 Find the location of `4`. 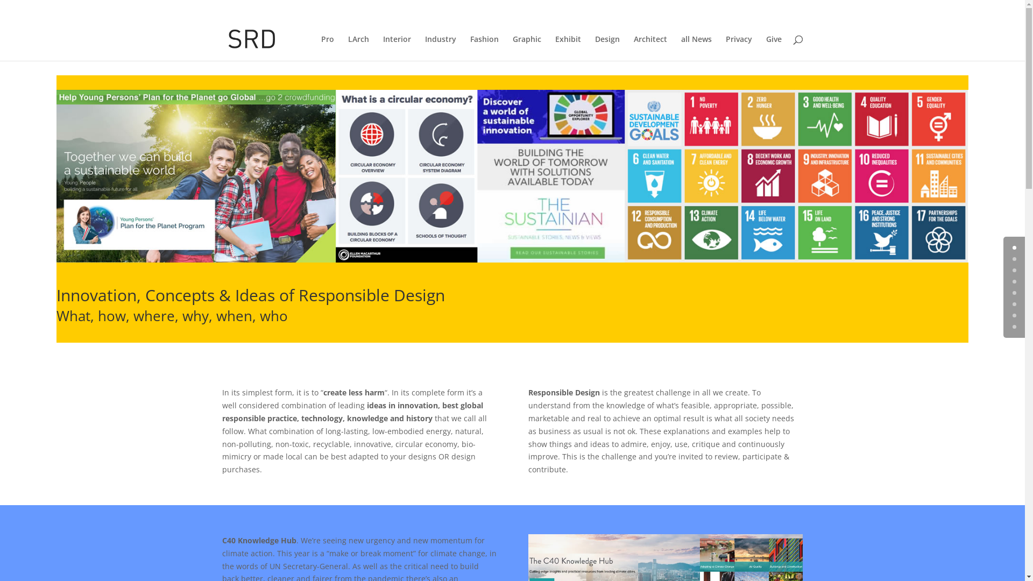

4 is located at coordinates (1015, 293).